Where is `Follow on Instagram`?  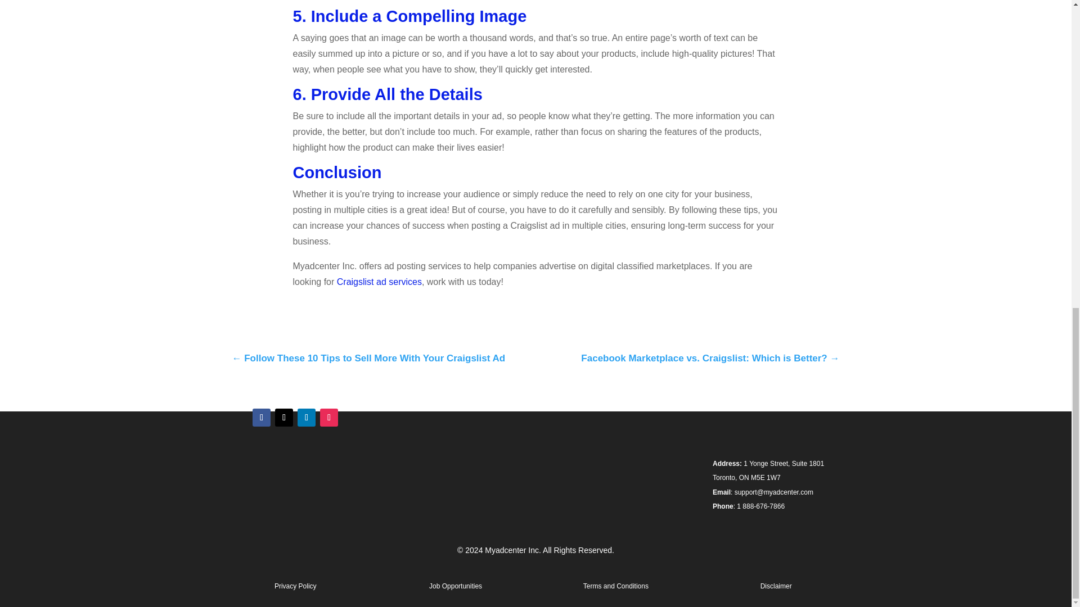 Follow on Instagram is located at coordinates (328, 417).